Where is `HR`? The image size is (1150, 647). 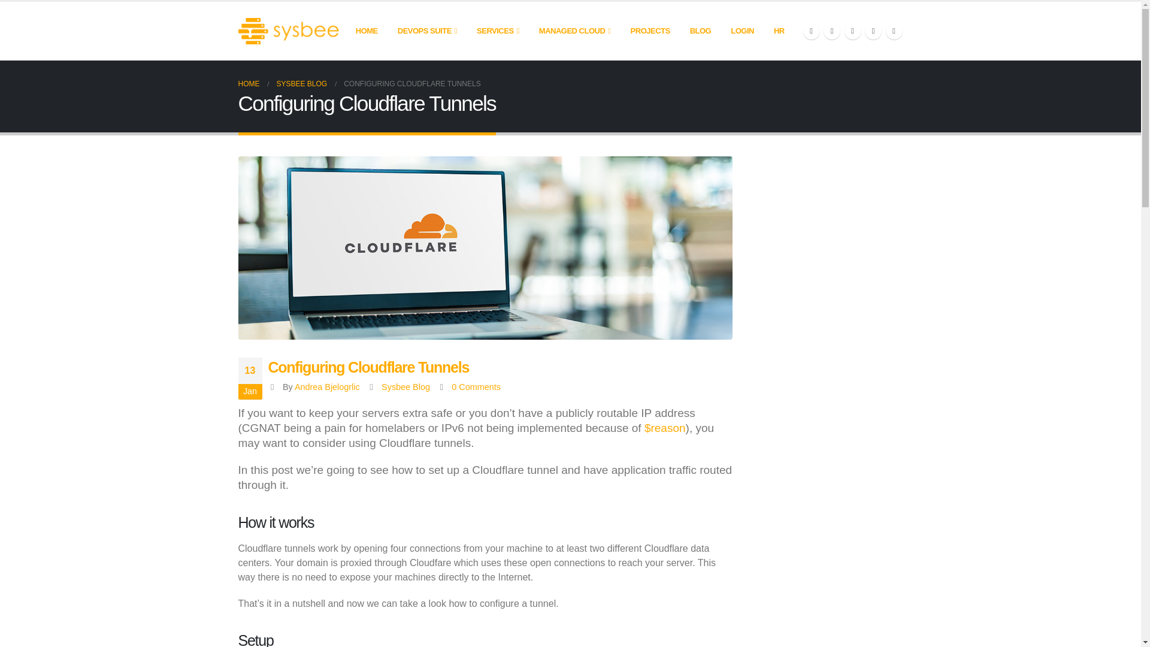
HR is located at coordinates (779, 31).